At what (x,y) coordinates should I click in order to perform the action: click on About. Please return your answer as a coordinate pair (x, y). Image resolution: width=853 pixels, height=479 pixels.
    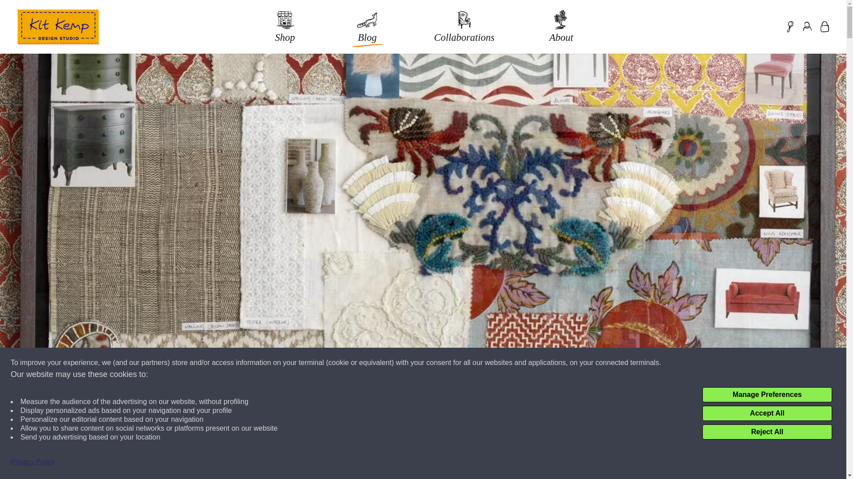
    Looking at the image, I should click on (561, 25).